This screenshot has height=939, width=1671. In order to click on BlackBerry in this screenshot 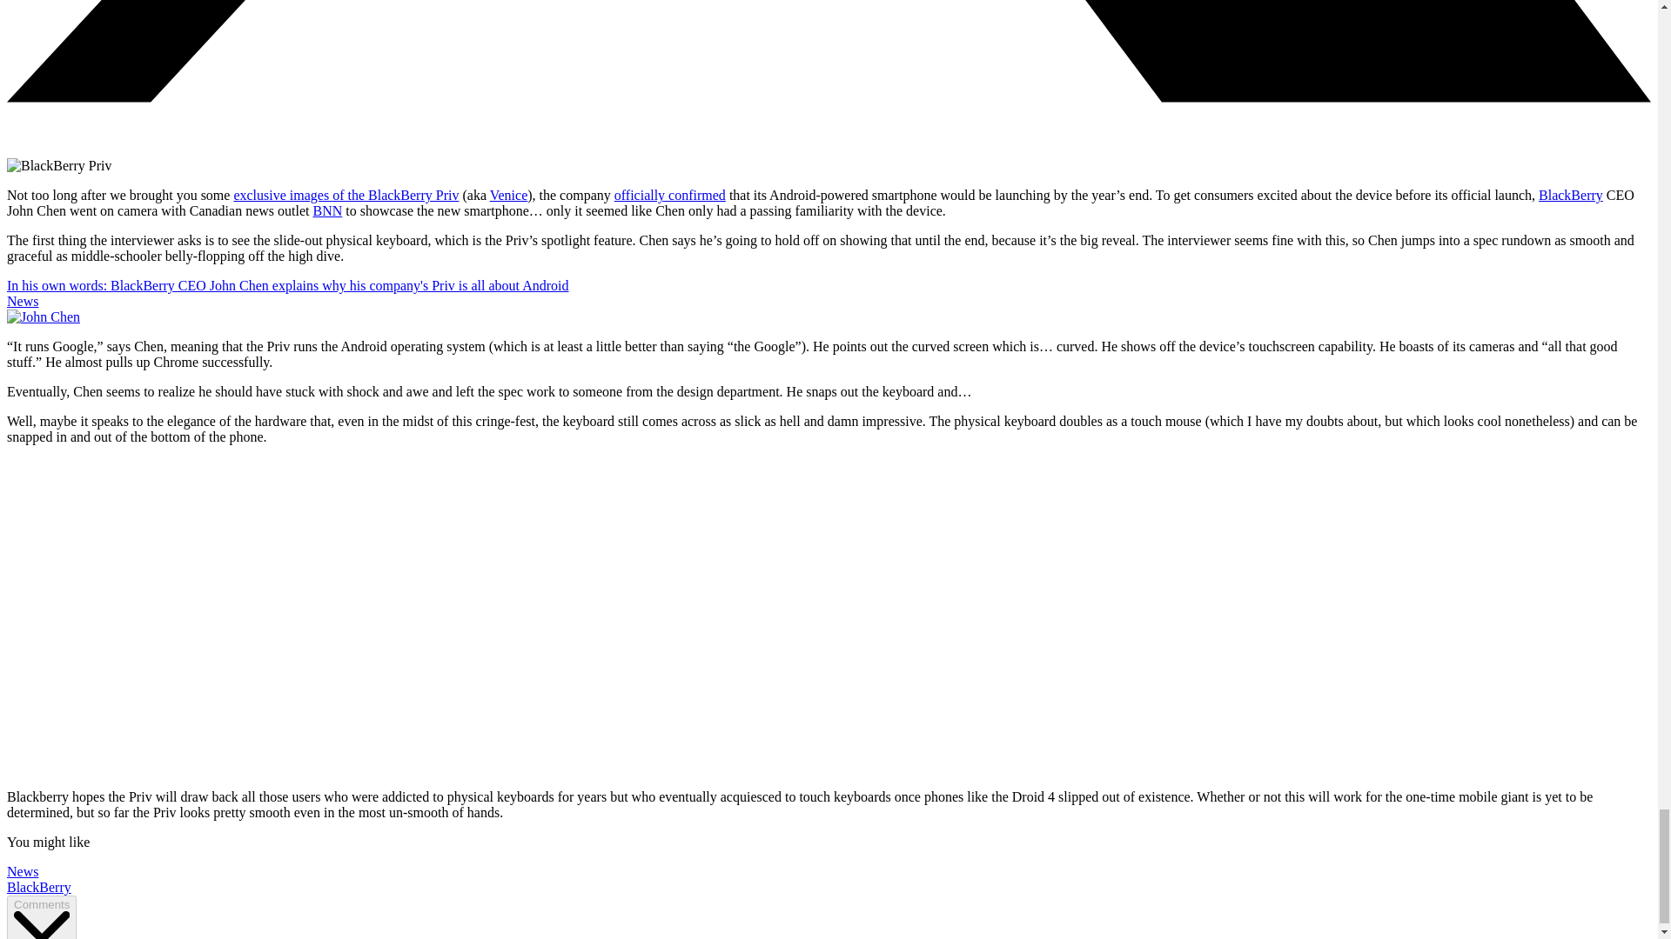, I will do `click(38, 887)`.